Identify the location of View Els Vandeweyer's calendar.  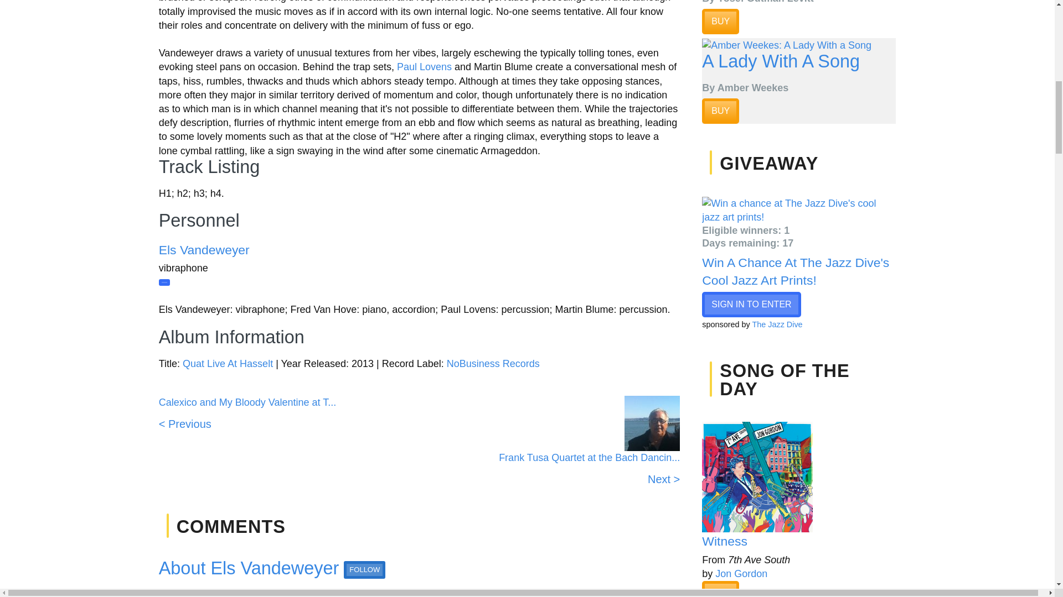
(164, 282).